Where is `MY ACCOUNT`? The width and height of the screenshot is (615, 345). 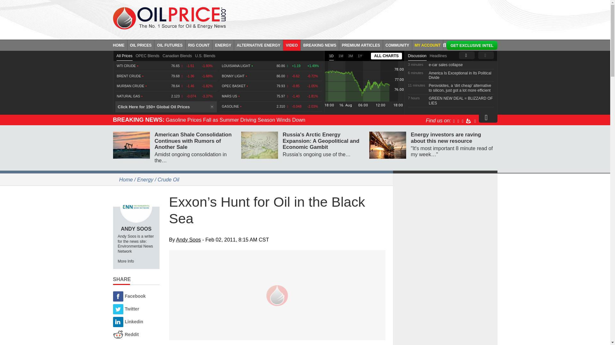 MY ACCOUNT is located at coordinates (428, 45).